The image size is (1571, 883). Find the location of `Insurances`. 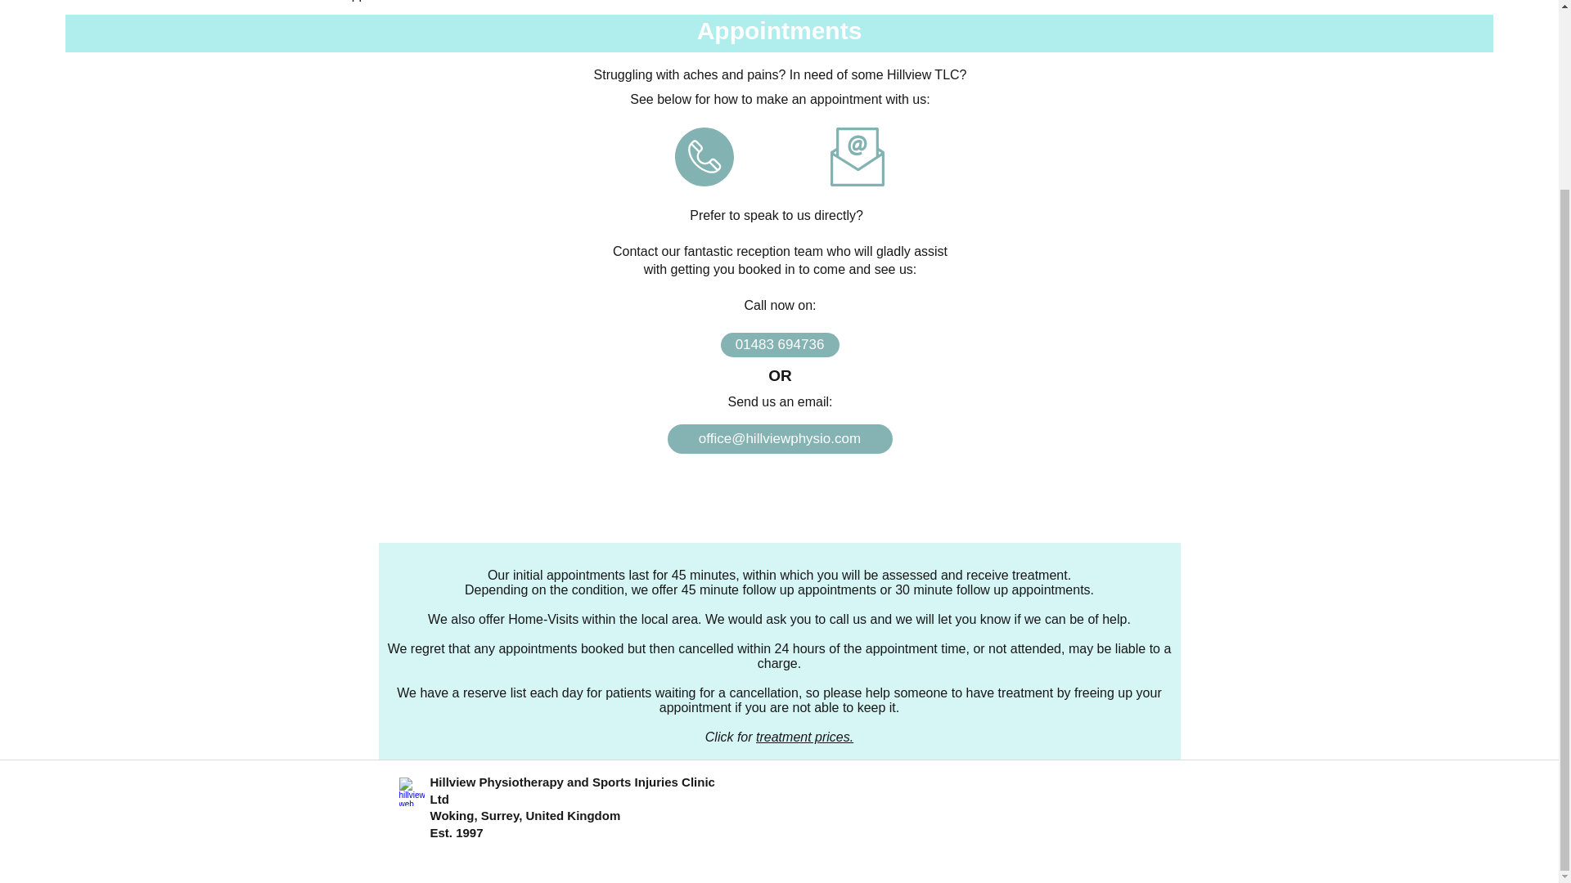

Insurances is located at coordinates (471, 3).